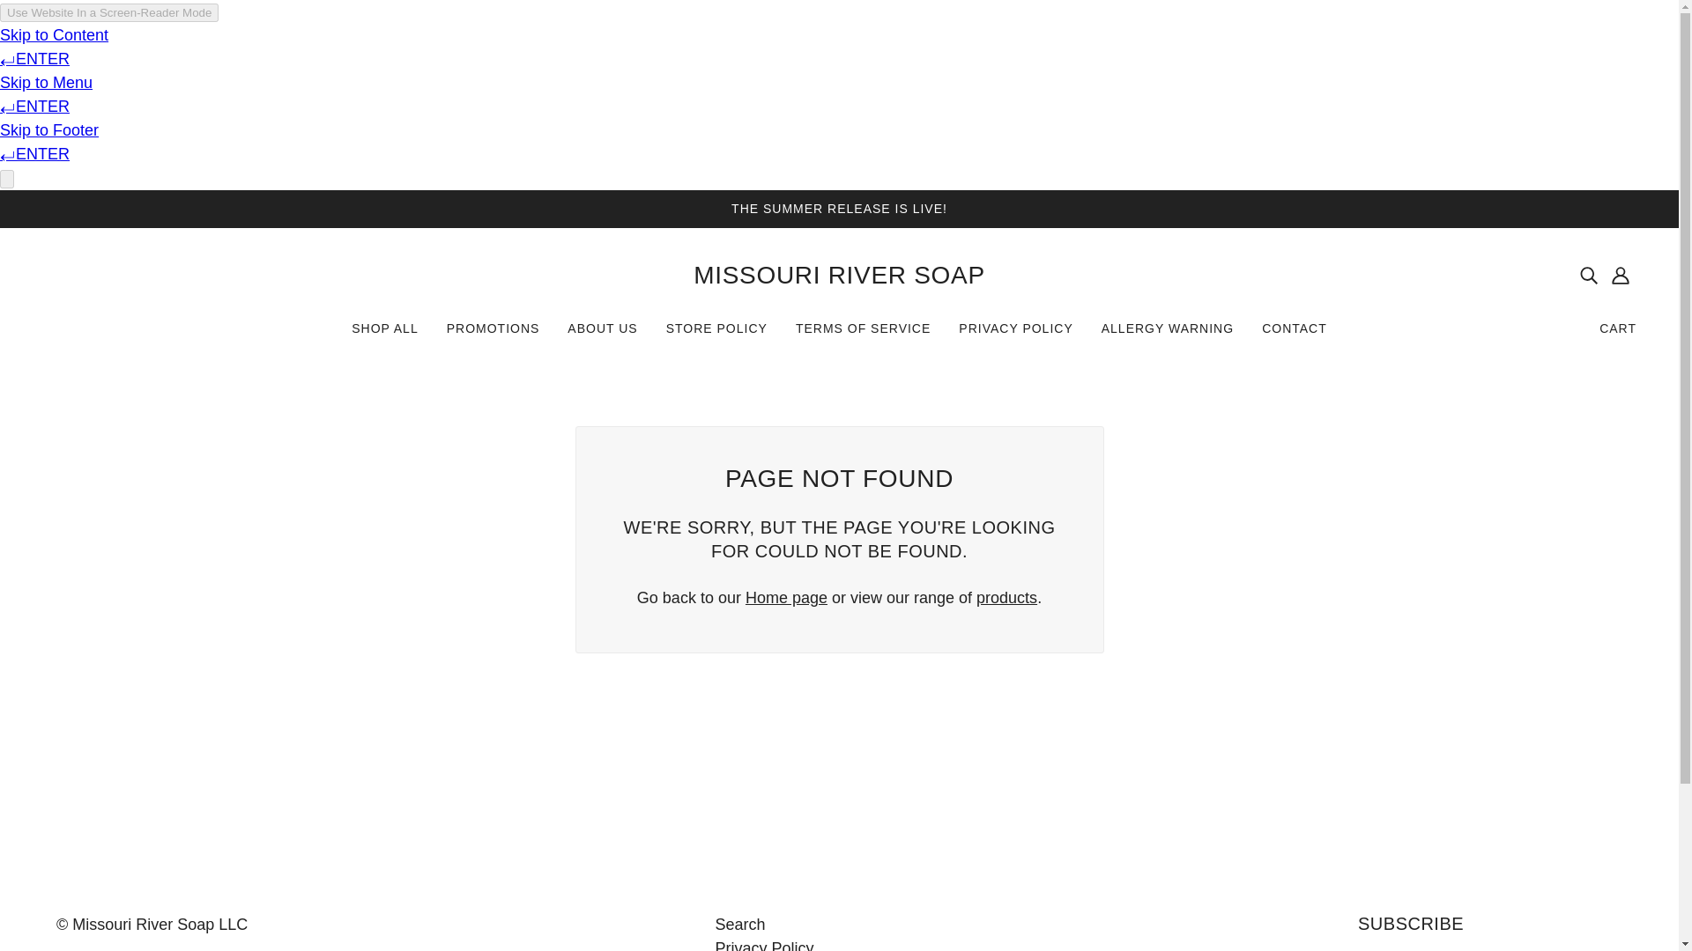 This screenshot has height=951, width=1692. I want to click on MISSOURI RIVER SOAP, so click(839, 275).